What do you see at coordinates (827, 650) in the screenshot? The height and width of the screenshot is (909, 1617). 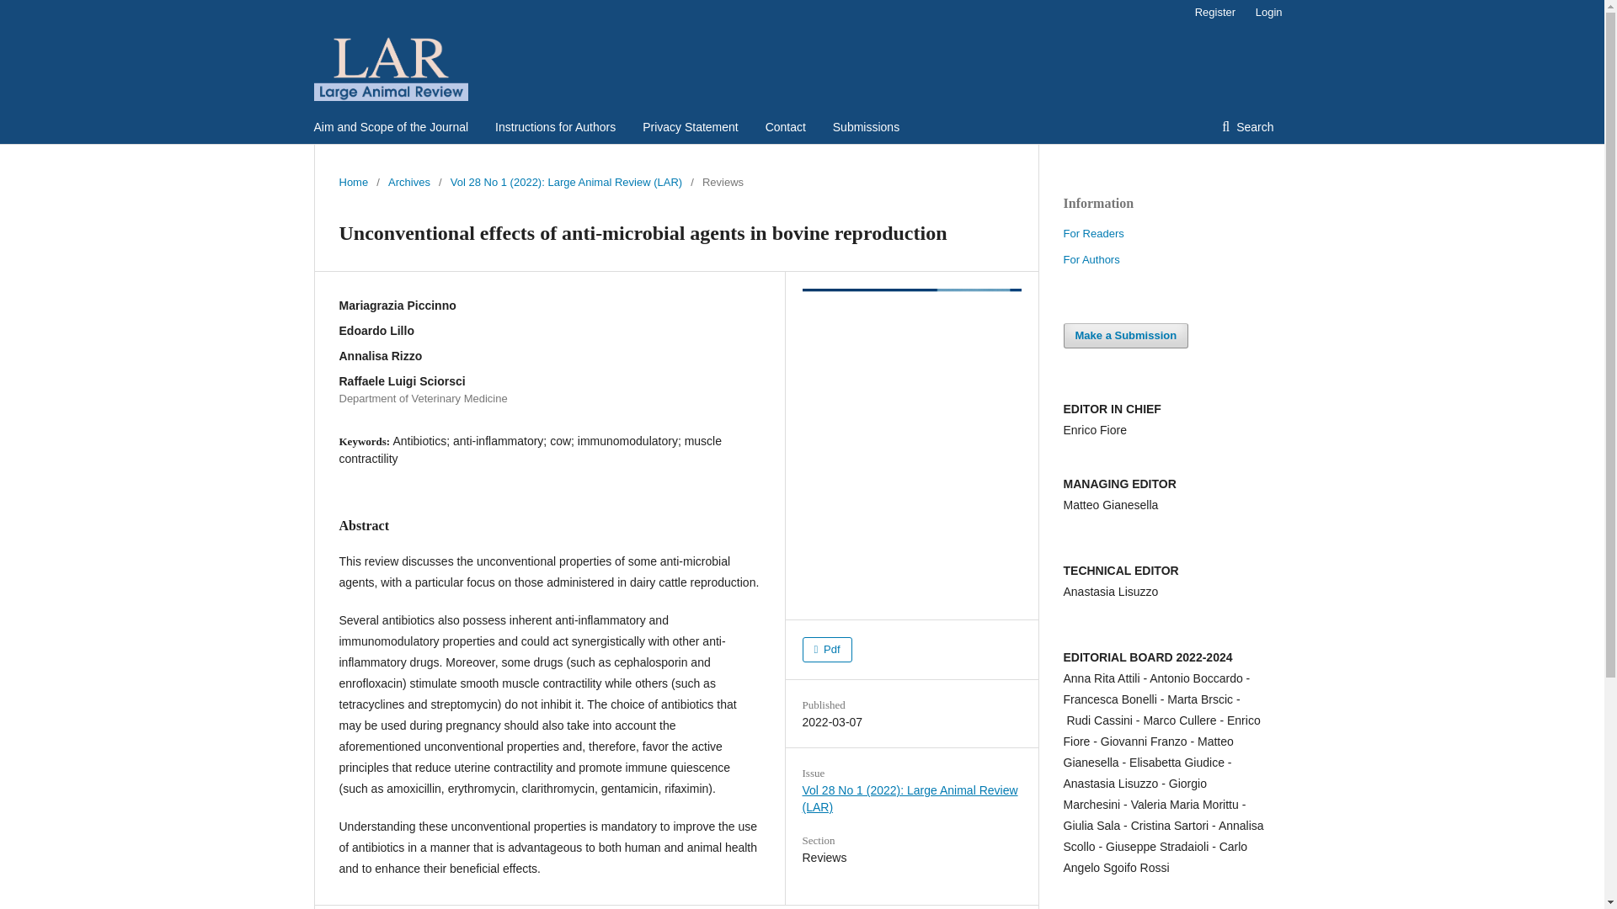 I see `Pdf` at bounding box center [827, 650].